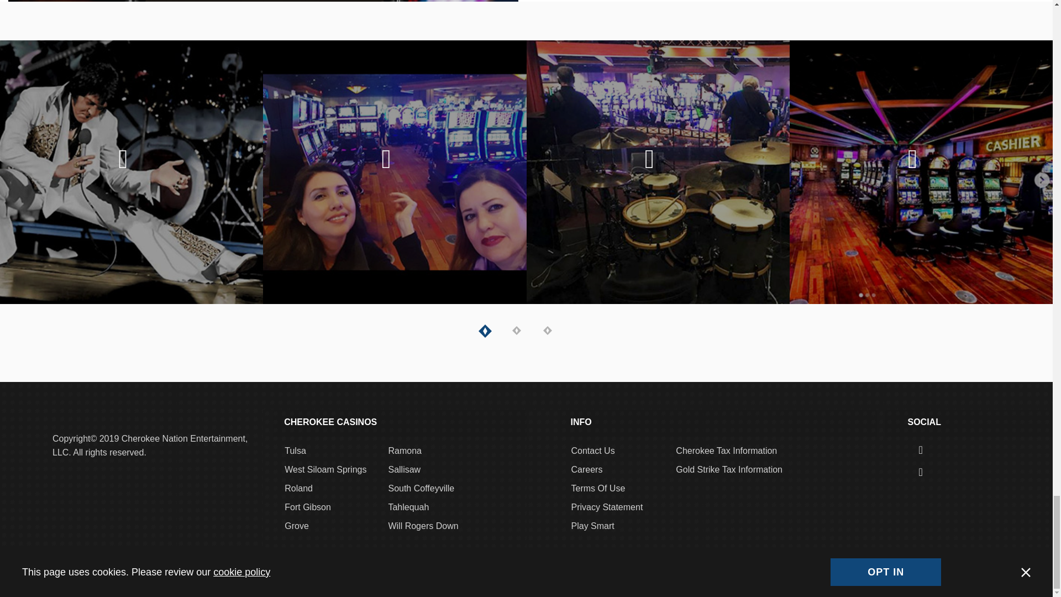  I want to click on South Coffeyville, so click(421, 488).